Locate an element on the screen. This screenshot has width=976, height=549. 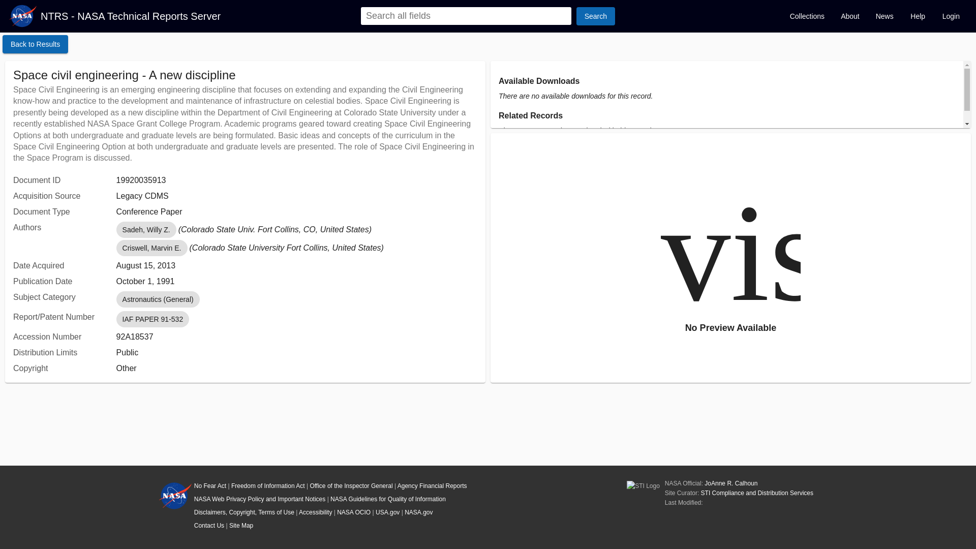
About is located at coordinates (850, 16).